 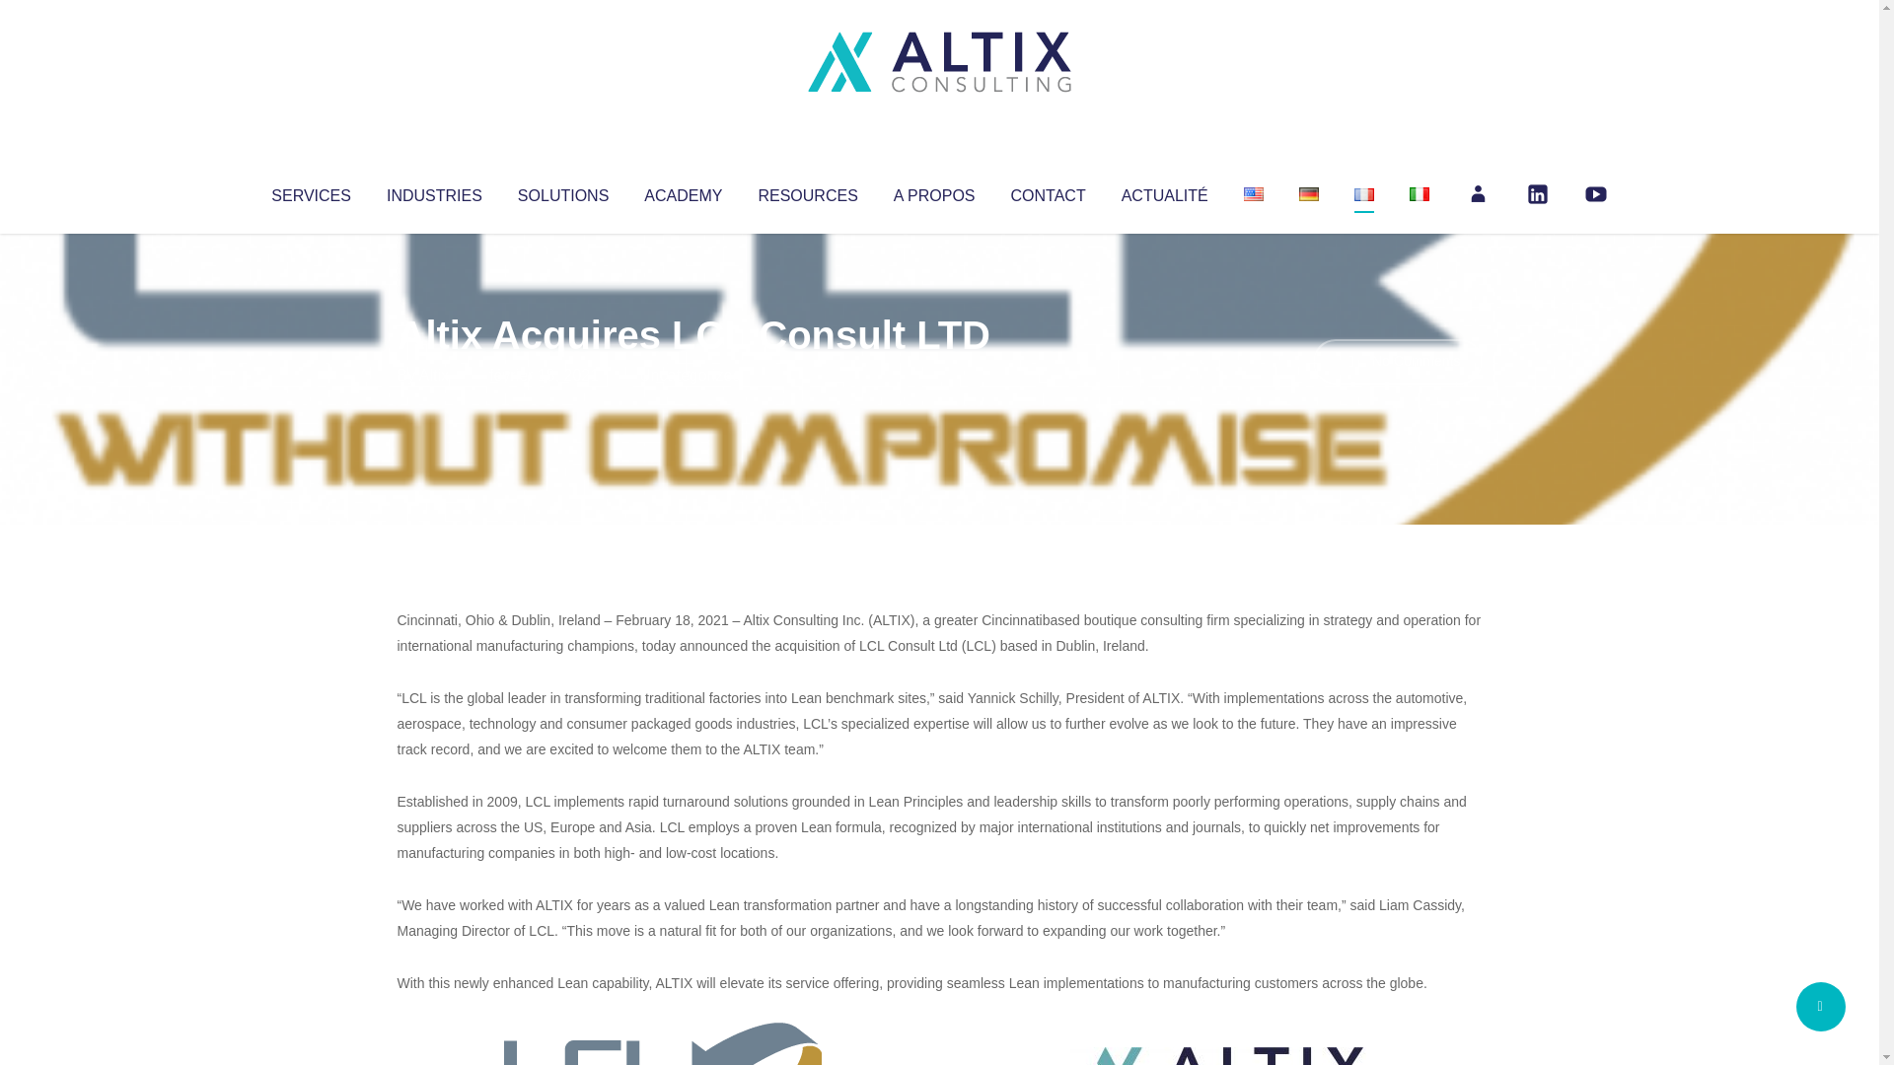 I want to click on ACADEMY, so click(x=683, y=191).